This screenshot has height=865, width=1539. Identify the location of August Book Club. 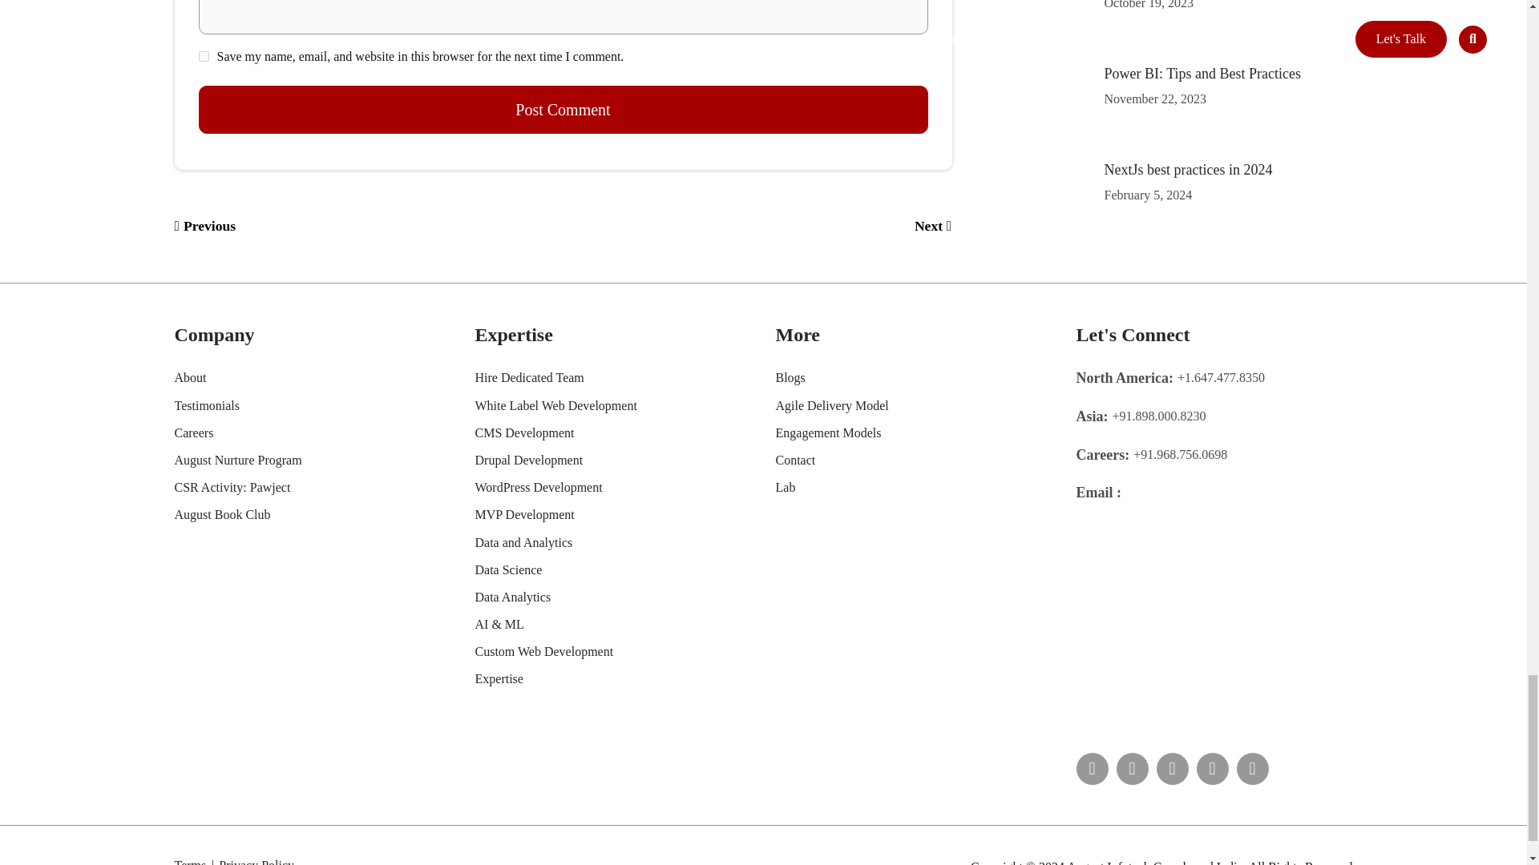
(223, 514).